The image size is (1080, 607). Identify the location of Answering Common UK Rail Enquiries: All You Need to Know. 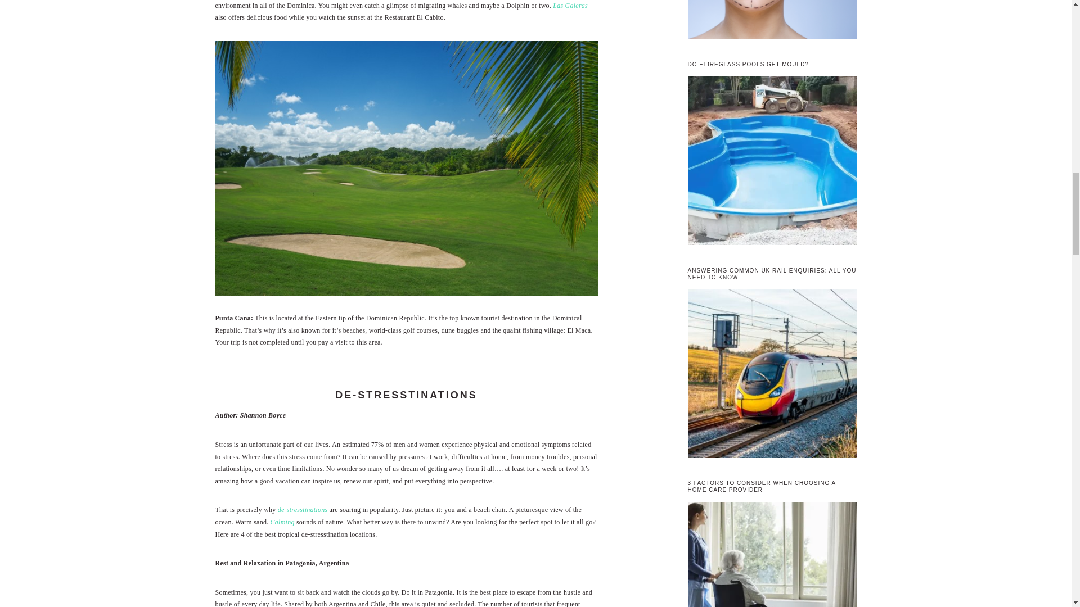
(772, 375).